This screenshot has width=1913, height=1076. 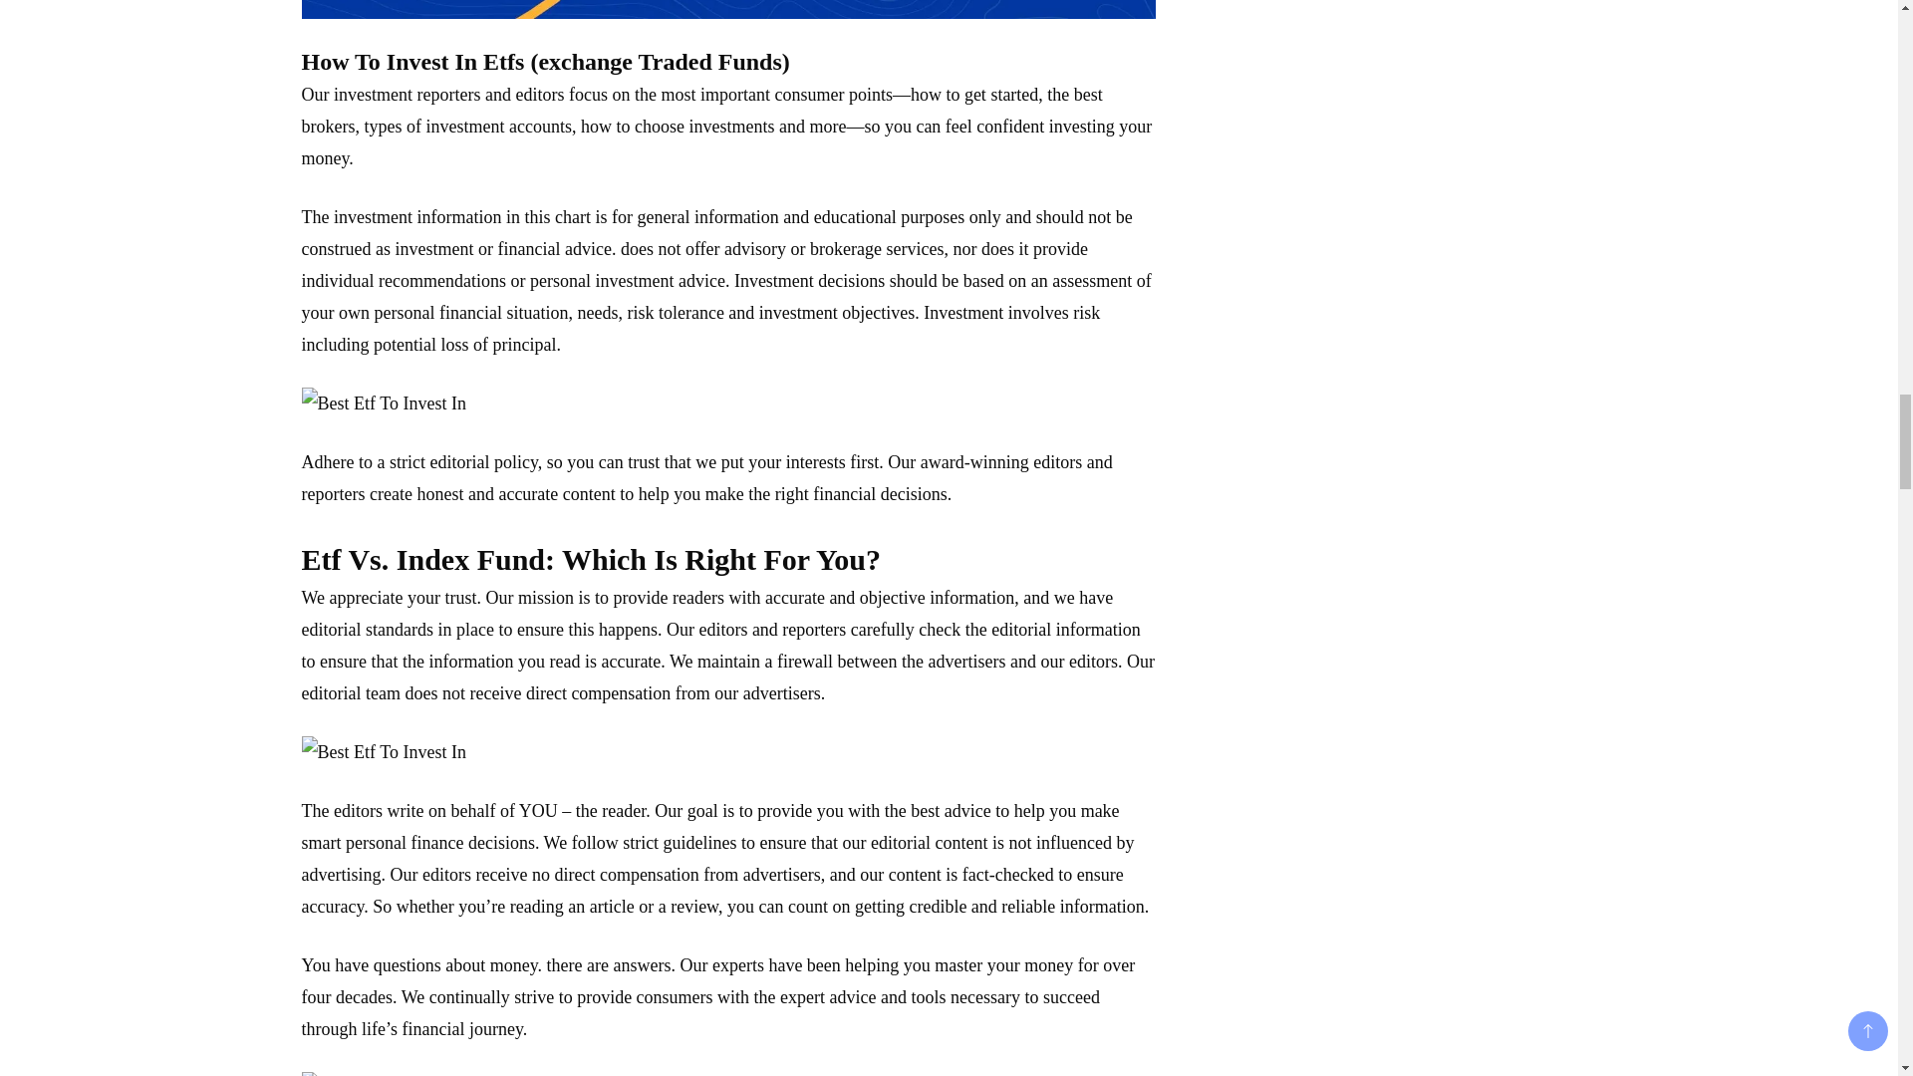 What do you see at coordinates (383, 403) in the screenshot?
I see `Best Etf To Invest In` at bounding box center [383, 403].